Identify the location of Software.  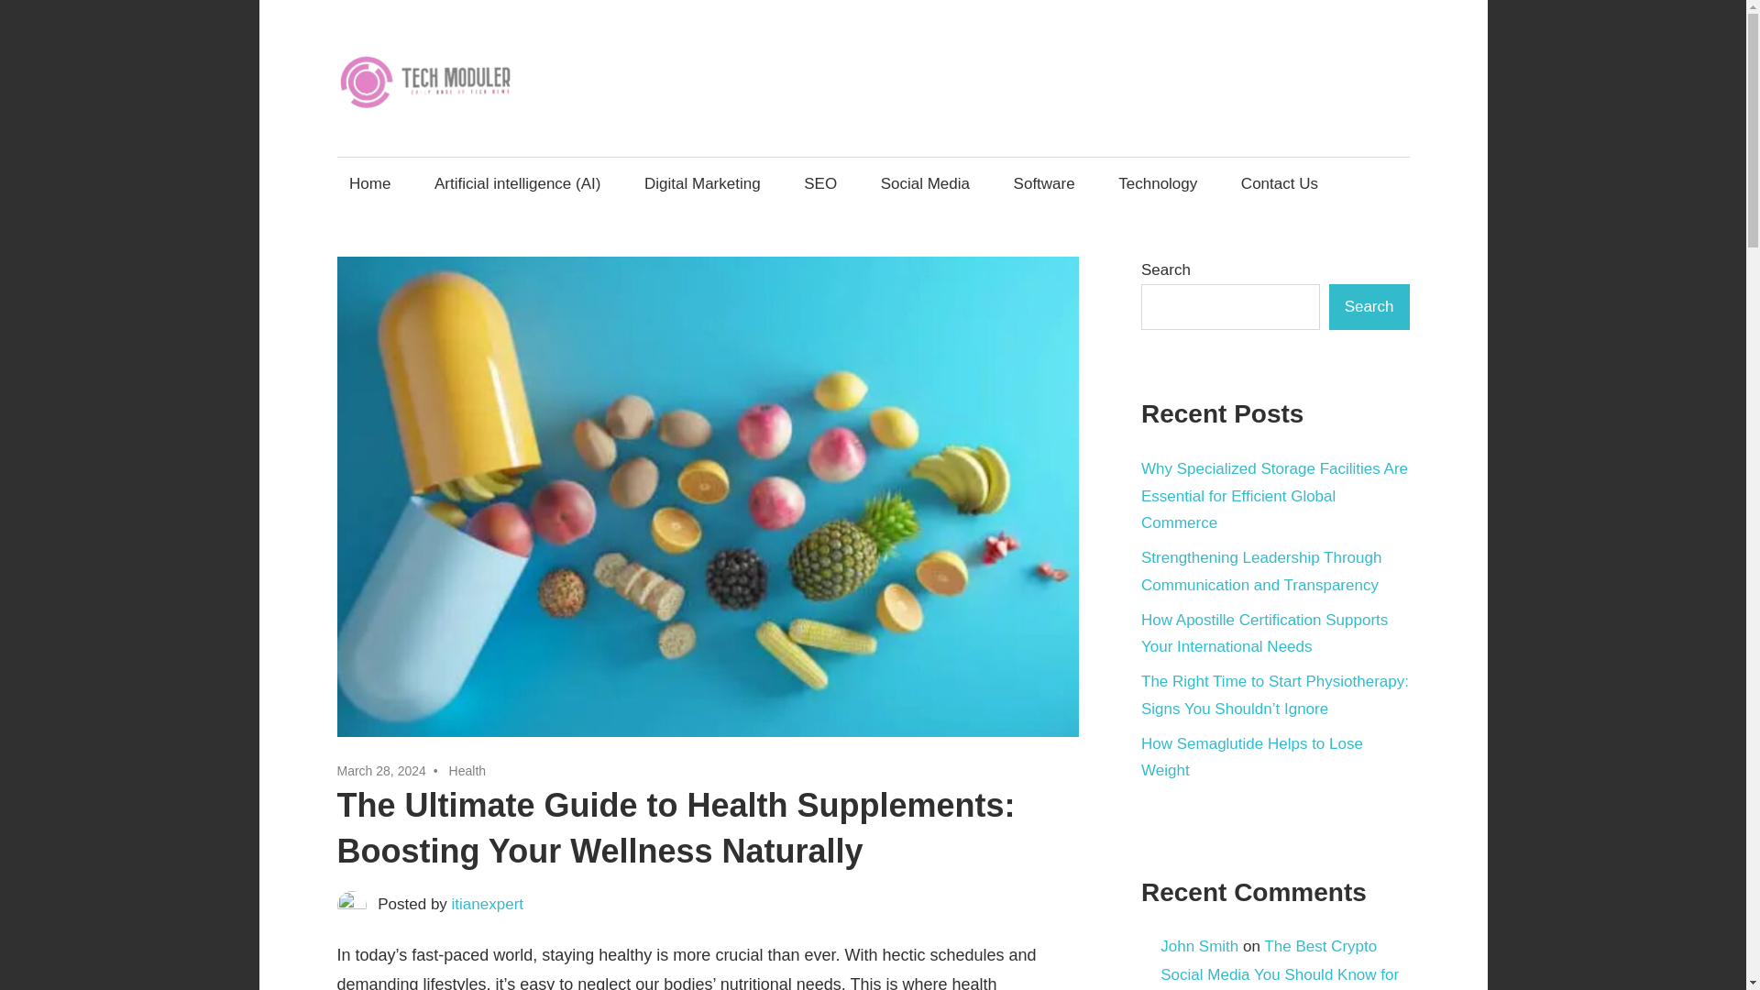
(1044, 183).